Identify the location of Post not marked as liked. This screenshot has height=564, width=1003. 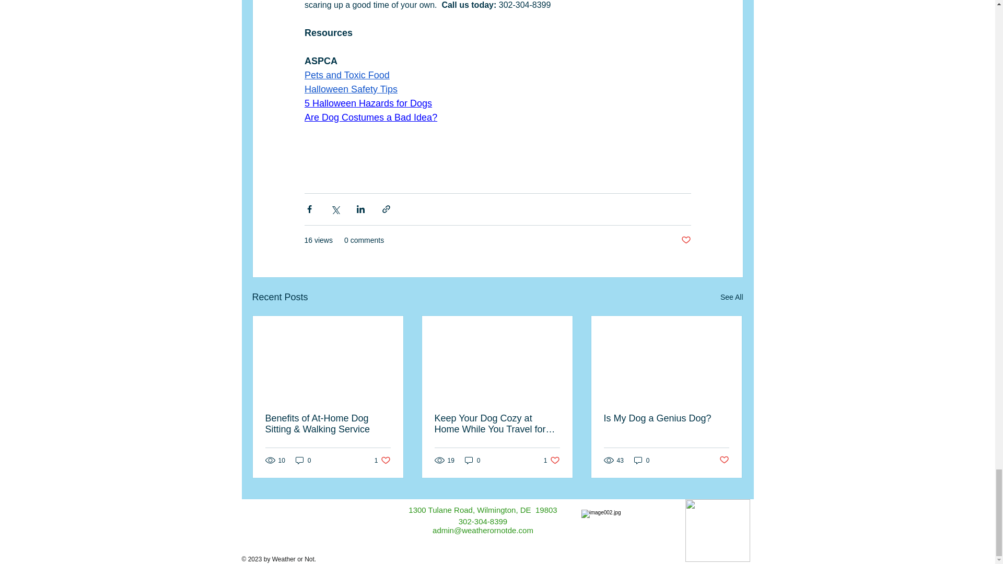
(685, 240).